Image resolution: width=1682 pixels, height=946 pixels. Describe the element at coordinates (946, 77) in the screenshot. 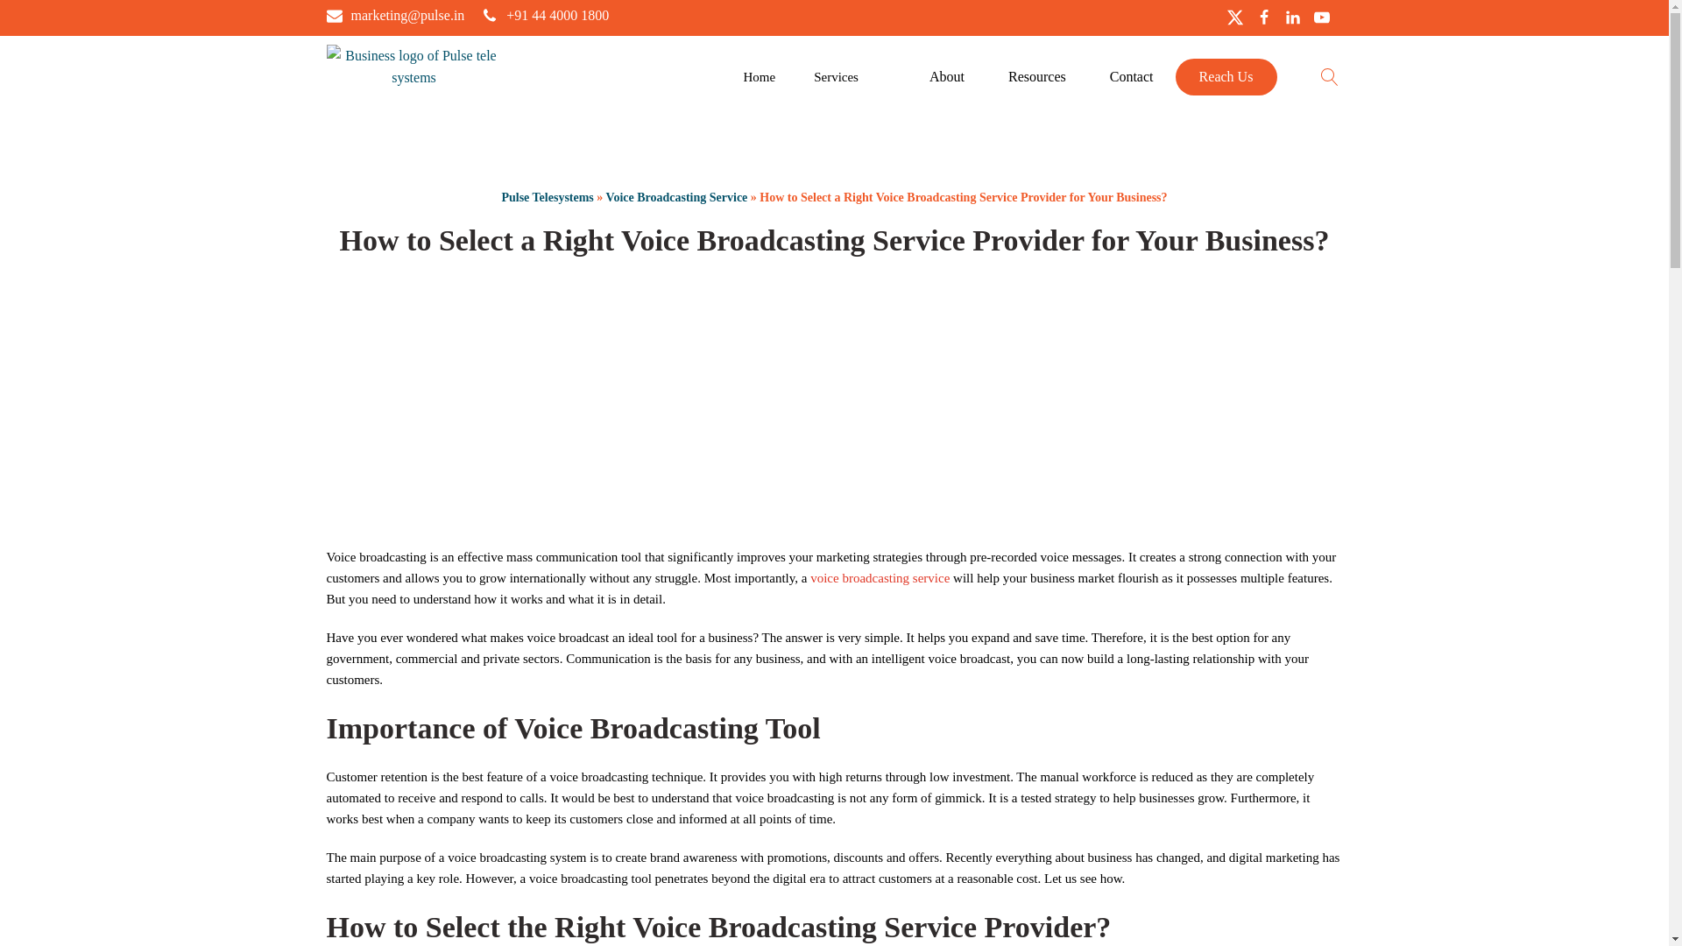

I see `About` at that location.